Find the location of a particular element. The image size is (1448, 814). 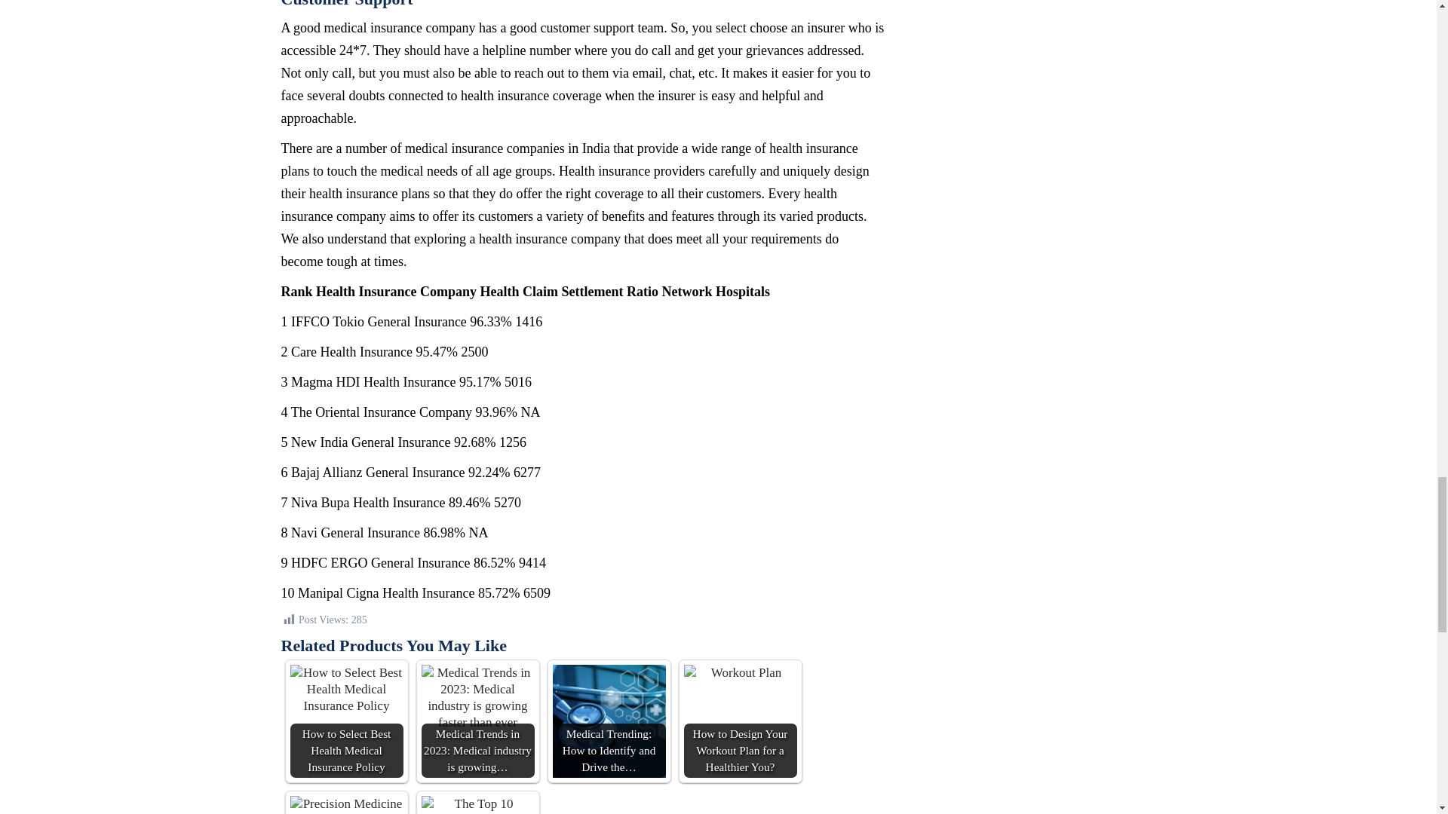

How to Select Best Health Medical Insurance Policy is located at coordinates (345, 721).